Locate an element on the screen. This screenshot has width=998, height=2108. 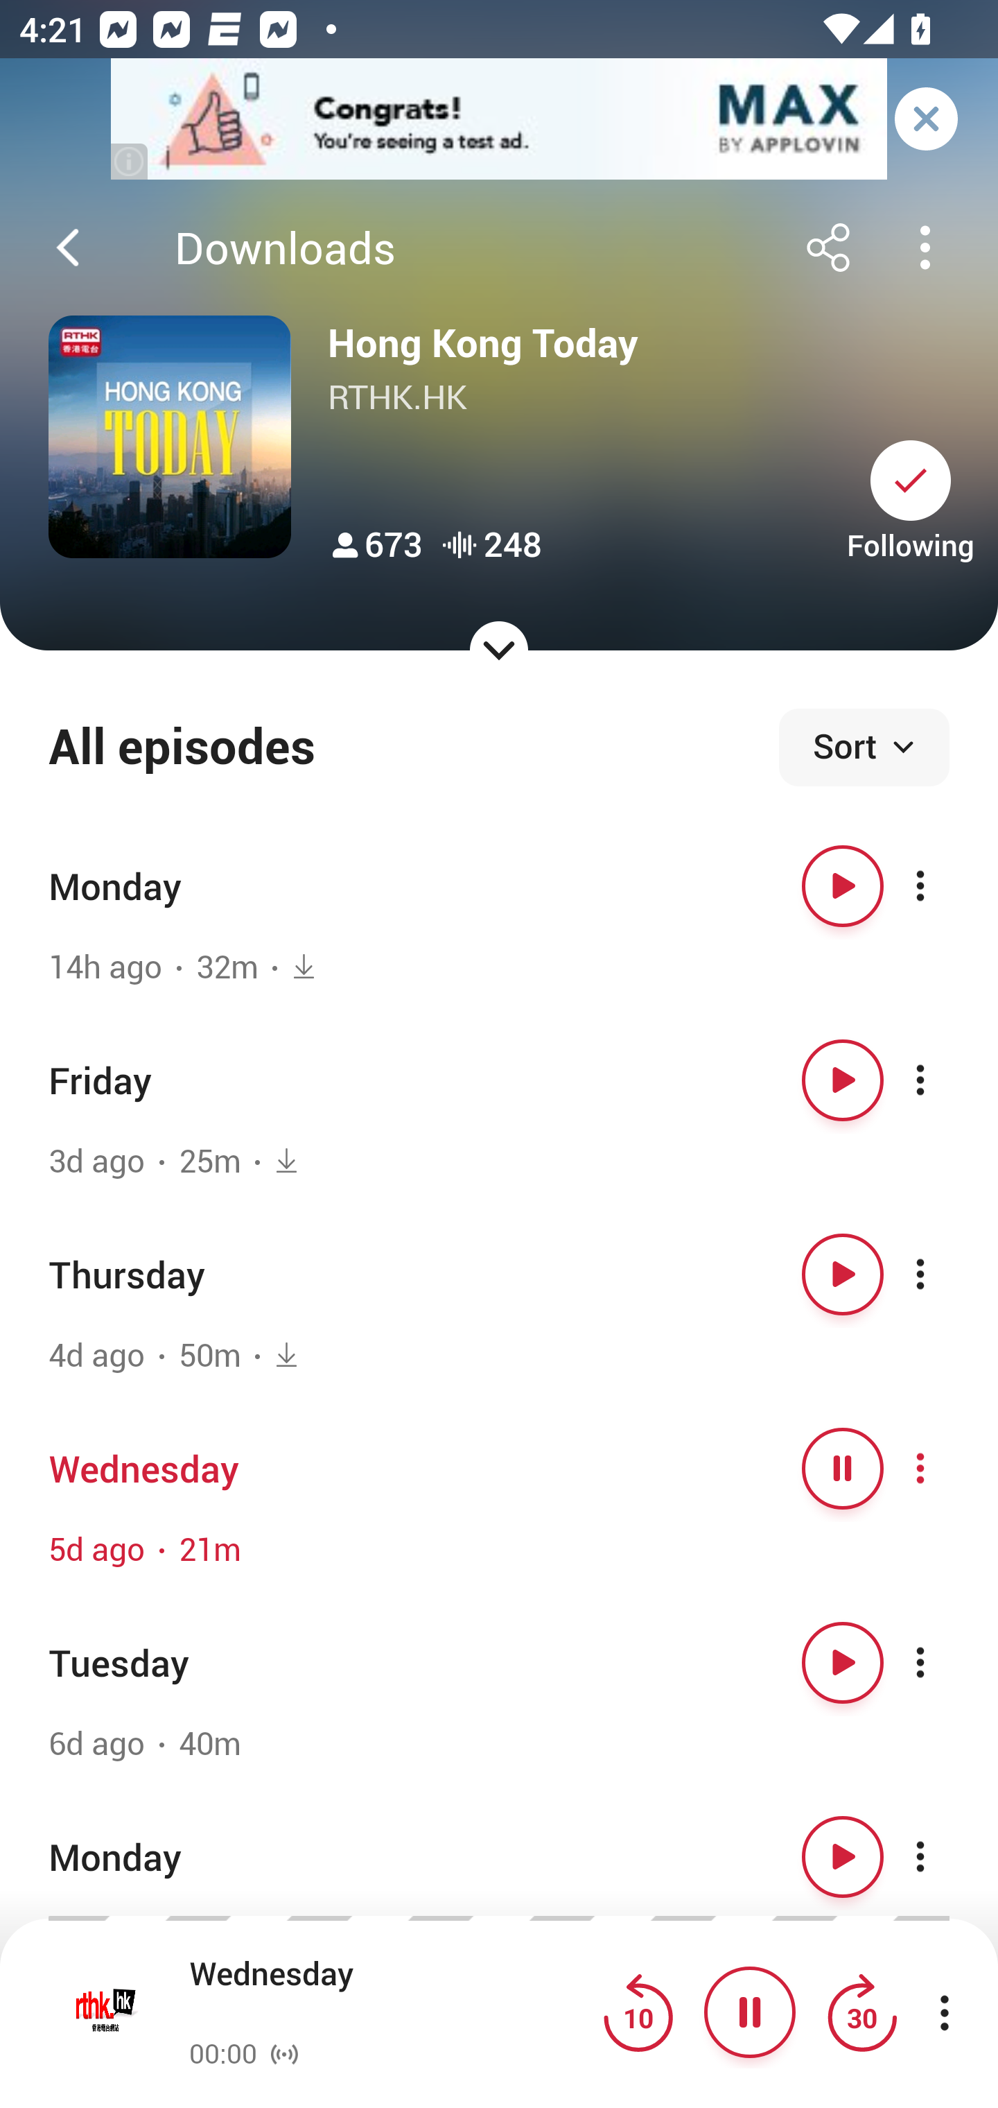
More options is located at coordinates (944, 1080).